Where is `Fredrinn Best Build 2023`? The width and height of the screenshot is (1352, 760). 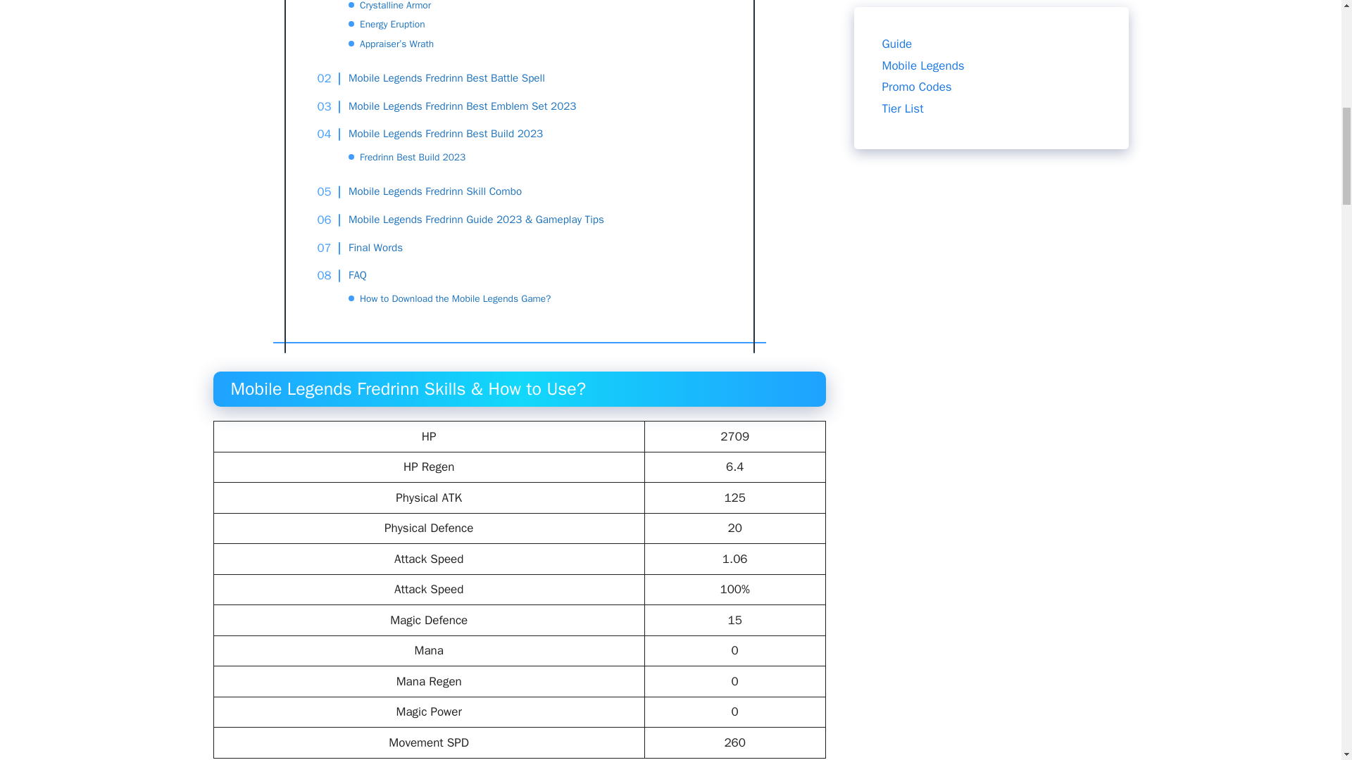 Fredrinn Best Build 2023 is located at coordinates (412, 157).